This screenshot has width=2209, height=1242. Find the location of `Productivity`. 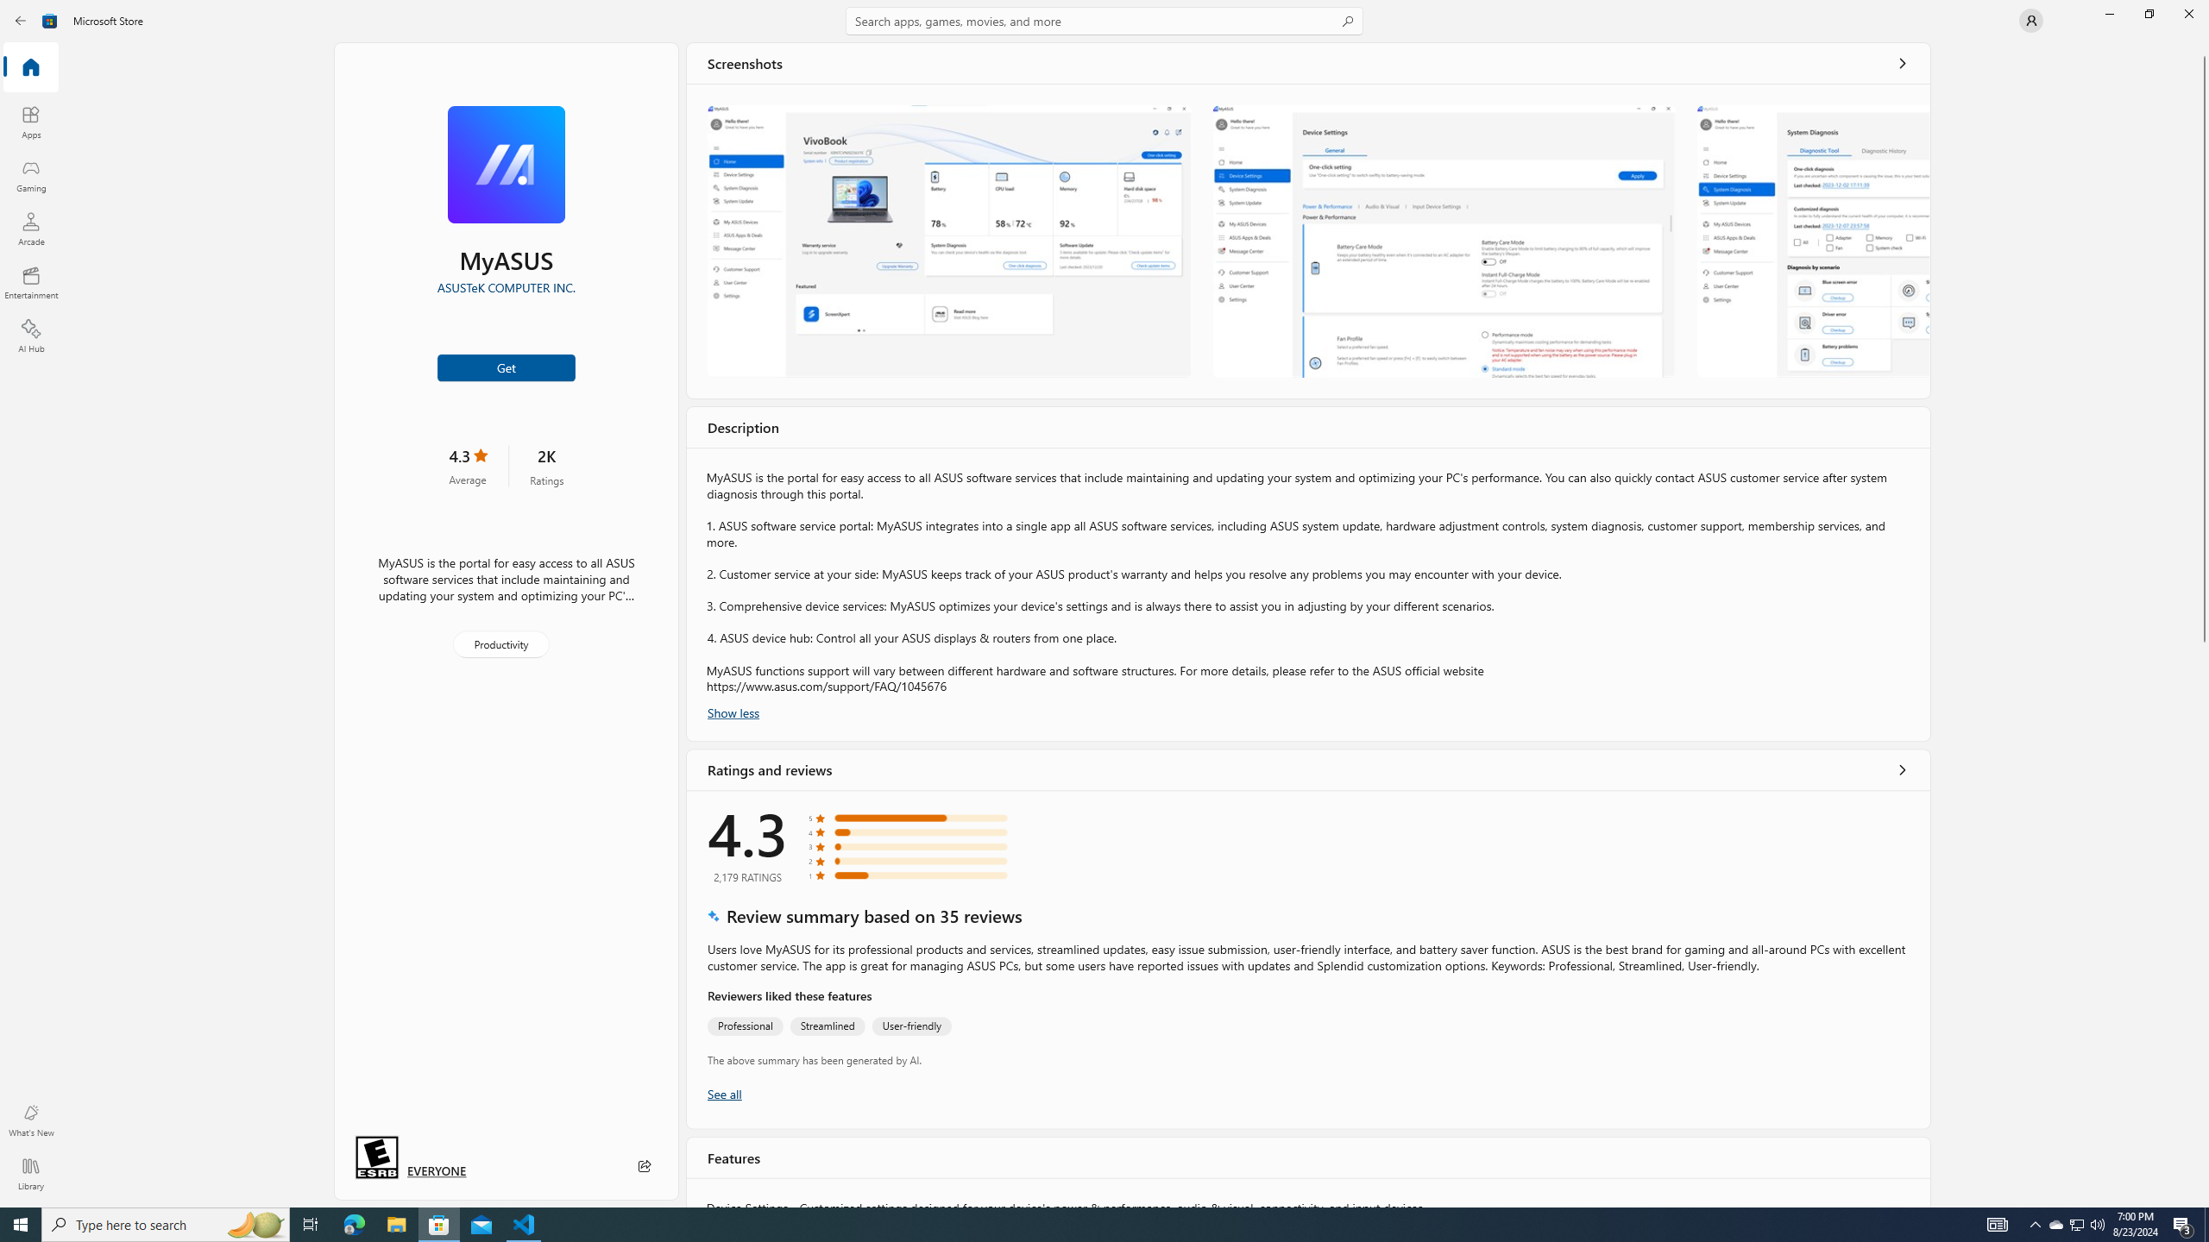

Productivity is located at coordinates (500, 644).